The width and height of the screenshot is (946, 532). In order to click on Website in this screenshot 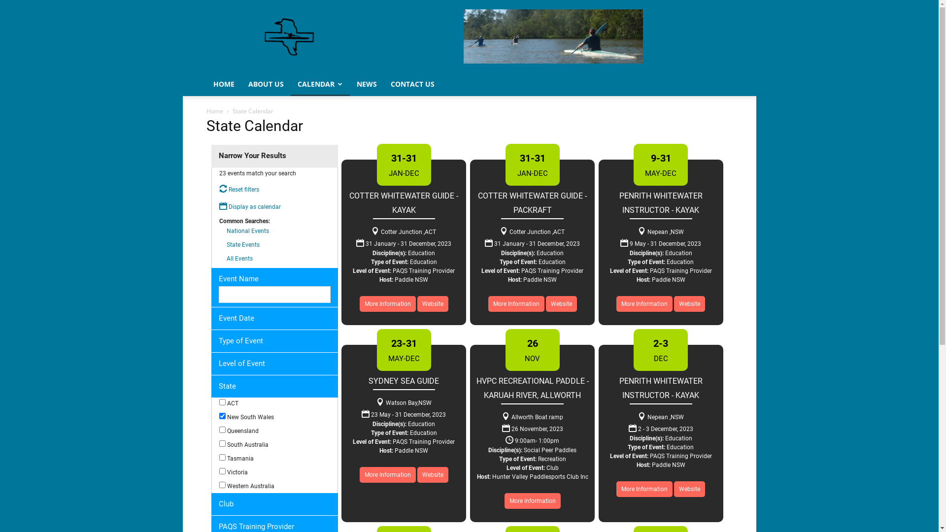, I will do `click(433, 304)`.